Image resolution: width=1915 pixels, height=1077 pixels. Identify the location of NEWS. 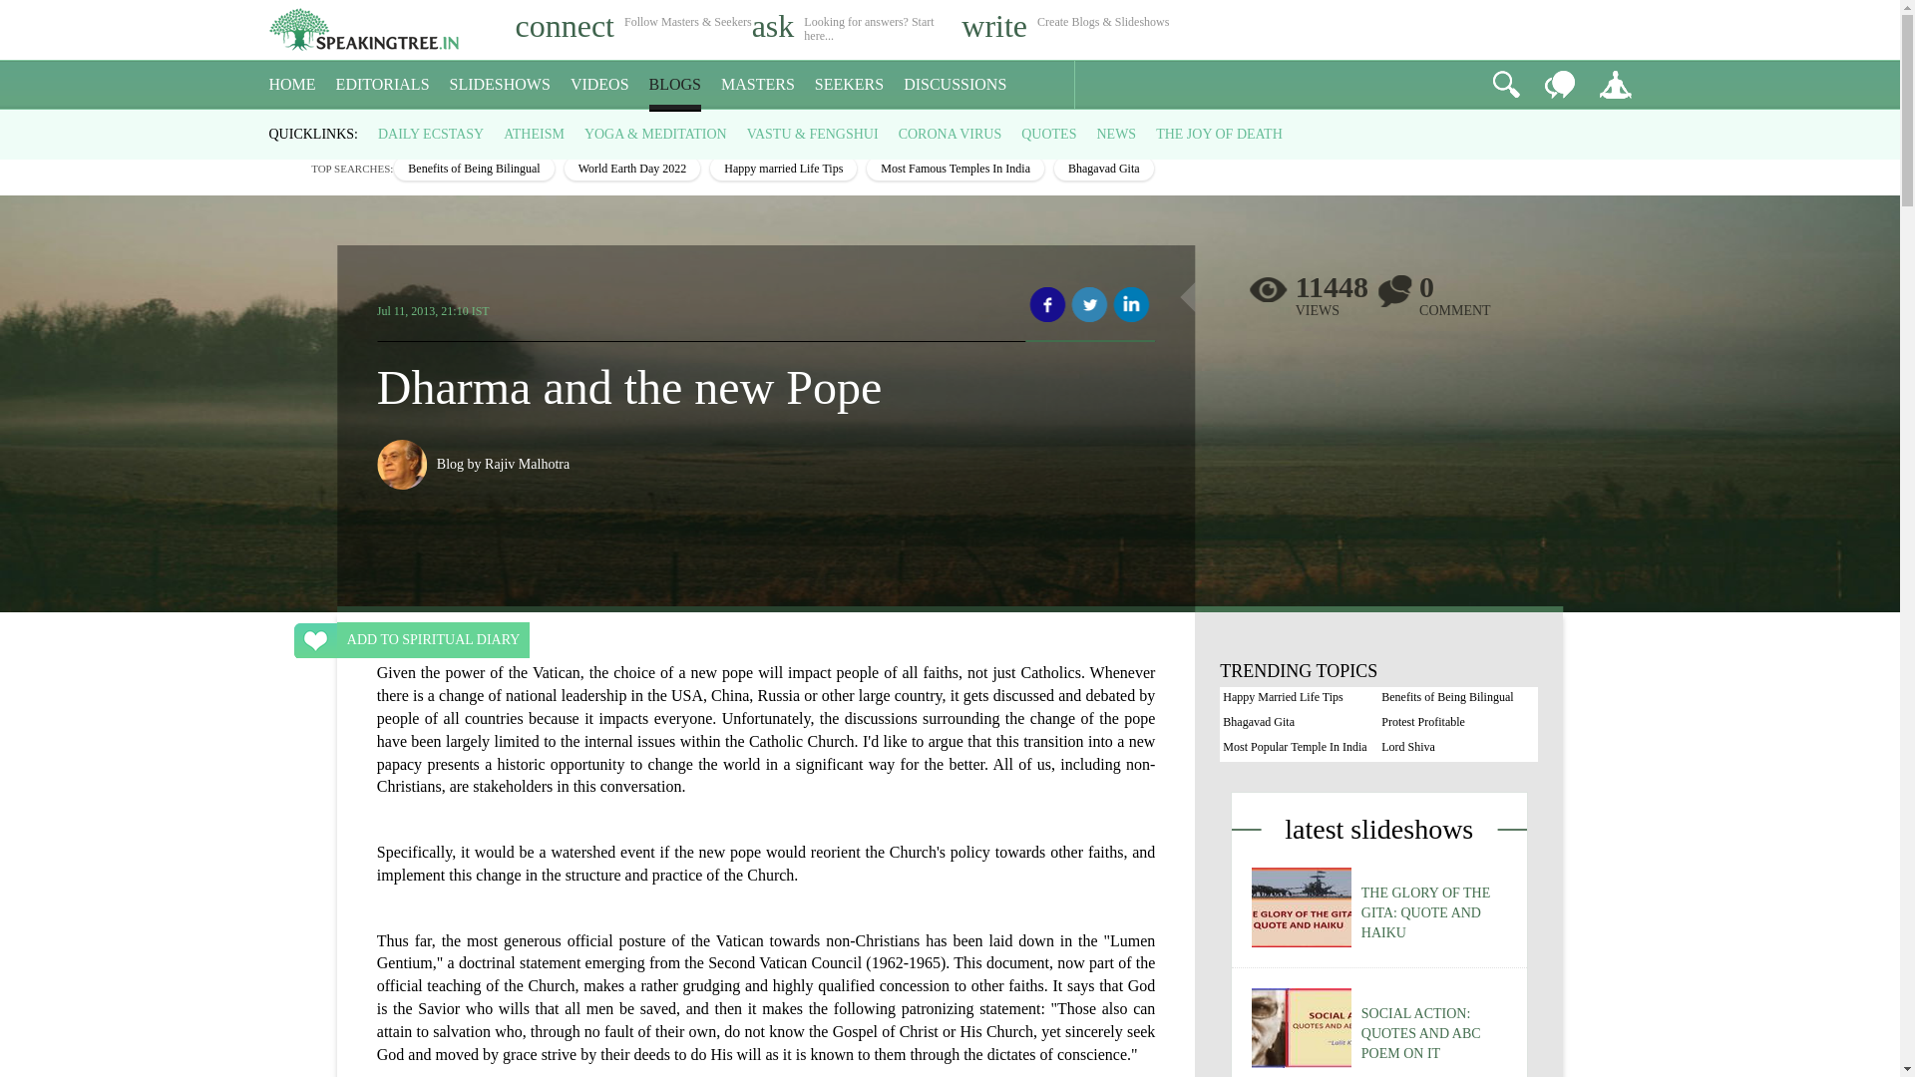
(1115, 134).